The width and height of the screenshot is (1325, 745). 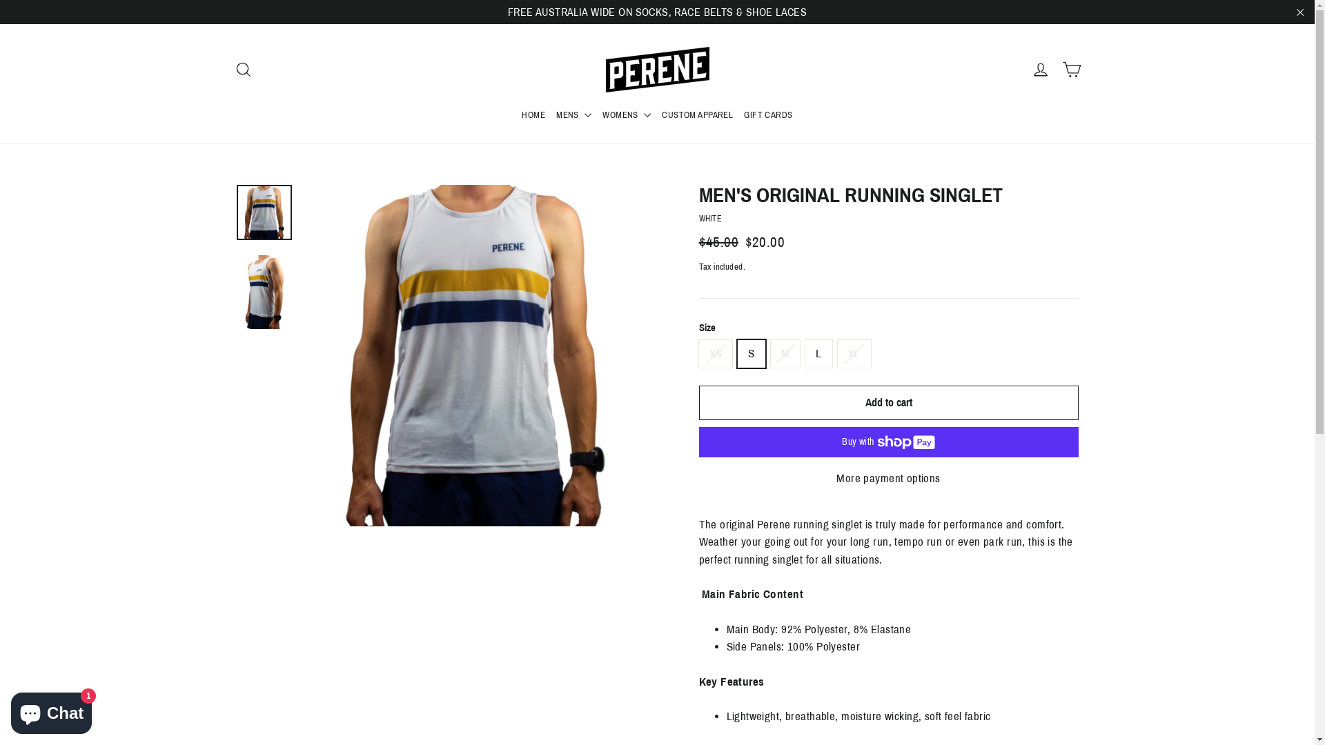 I want to click on Cart, so click(x=1071, y=70).